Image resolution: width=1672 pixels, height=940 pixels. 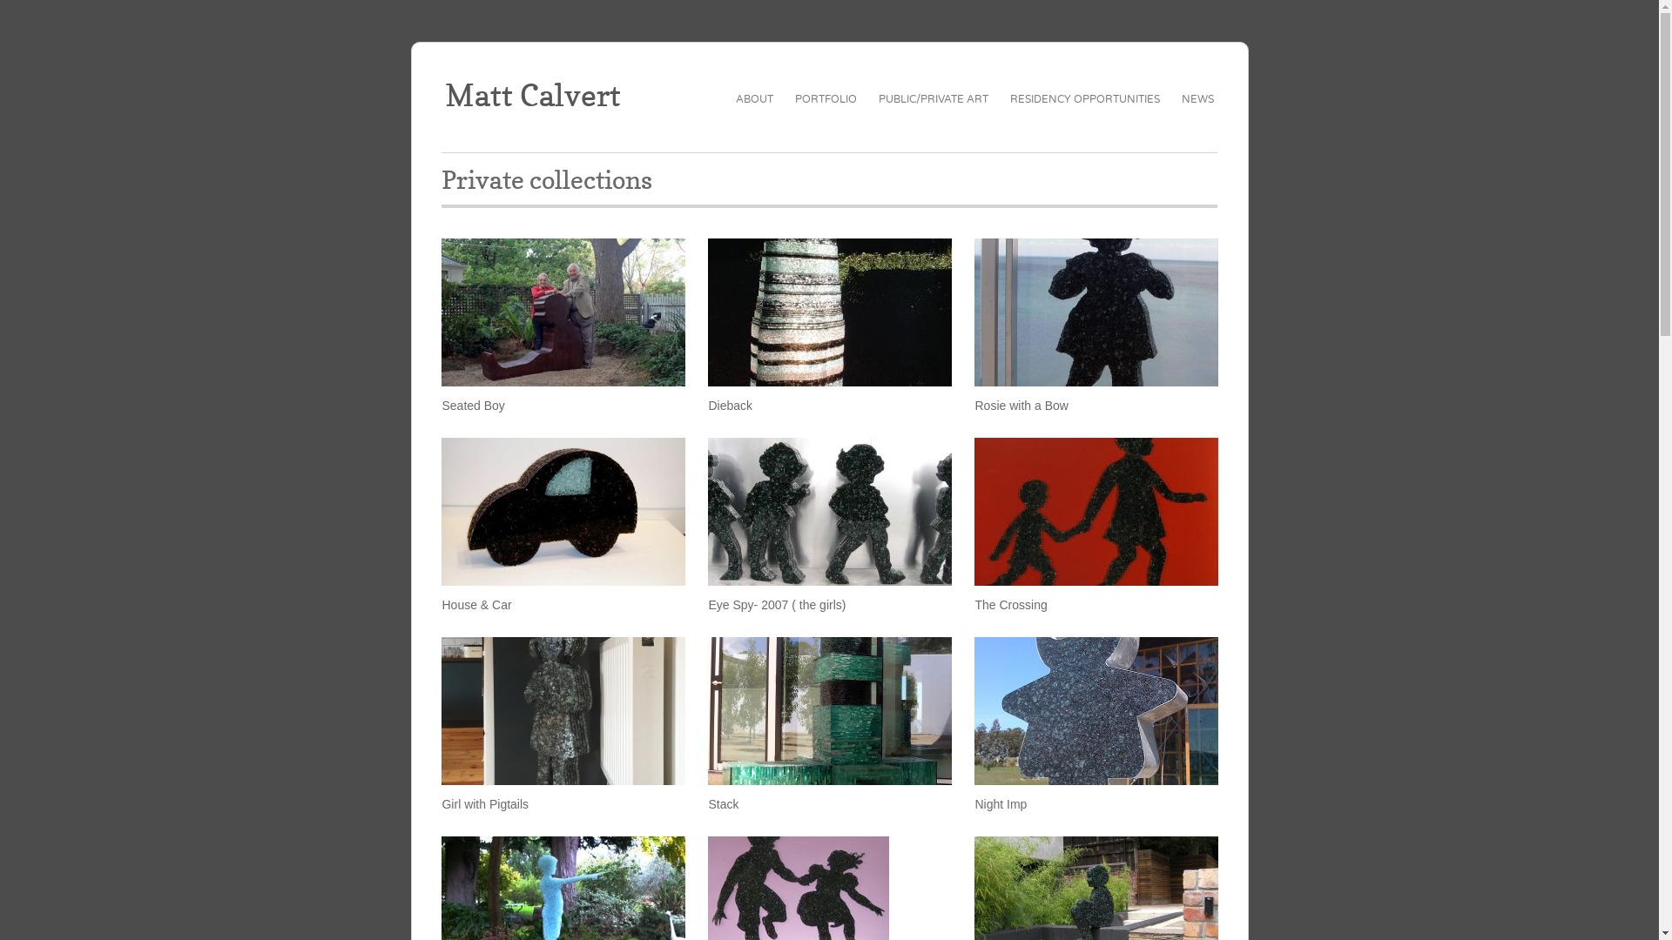 What do you see at coordinates (777, 605) in the screenshot?
I see `Eye Spy- 2007 ( the girls)` at bounding box center [777, 605].